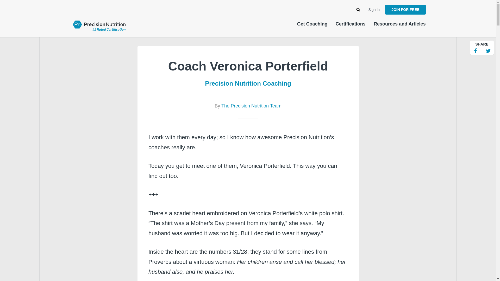 The height and width of the screenshot is (281, 500). I want to click on Sign In, so click(374, 10).